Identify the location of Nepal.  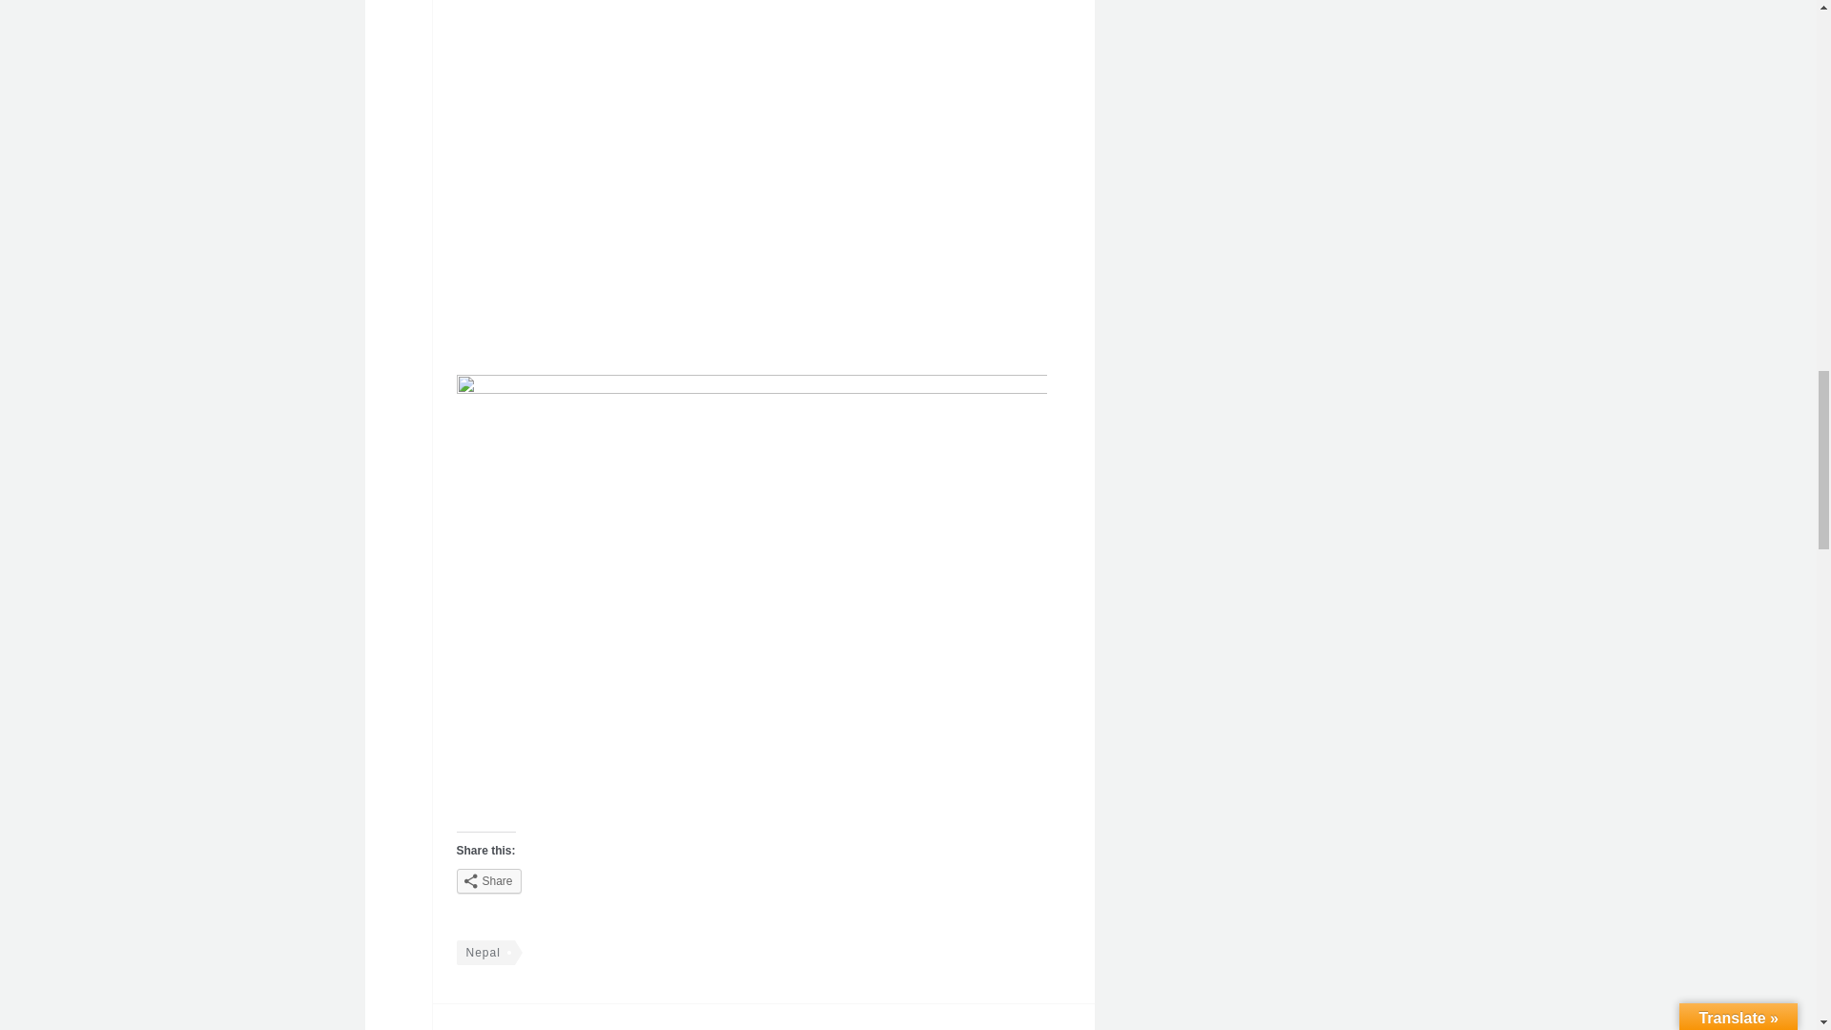
(592, 1017).